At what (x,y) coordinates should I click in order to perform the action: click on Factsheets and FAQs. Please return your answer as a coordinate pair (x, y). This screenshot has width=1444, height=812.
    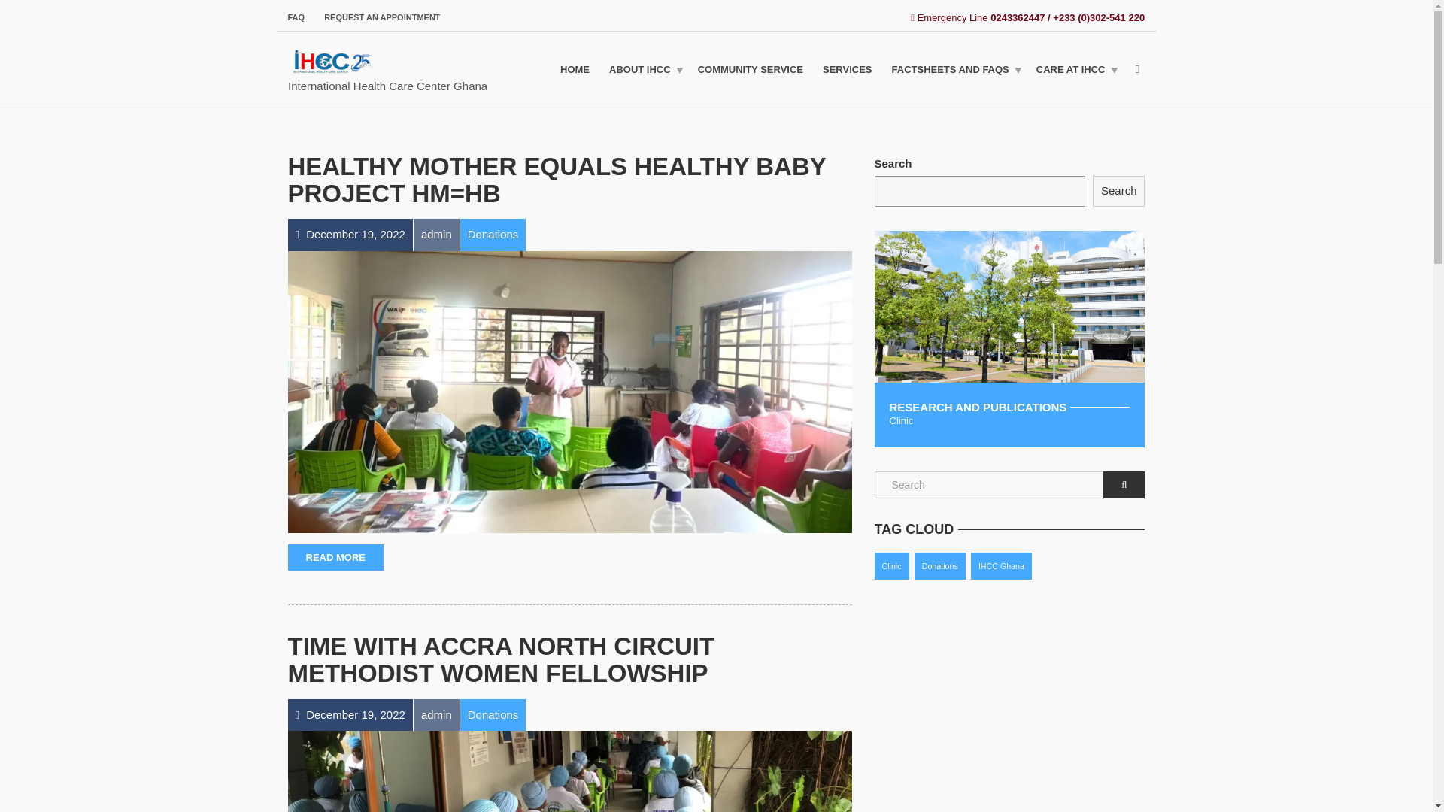
    Looking at the image, I should click on (954, 69).